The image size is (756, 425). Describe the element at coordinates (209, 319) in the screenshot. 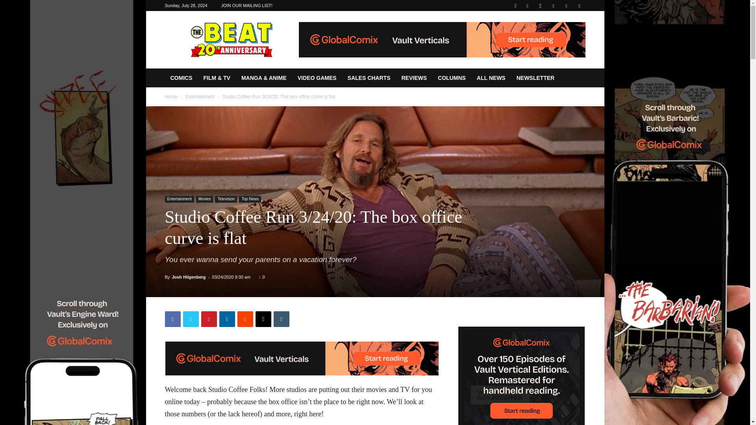

I see `Pinterest` at that location.